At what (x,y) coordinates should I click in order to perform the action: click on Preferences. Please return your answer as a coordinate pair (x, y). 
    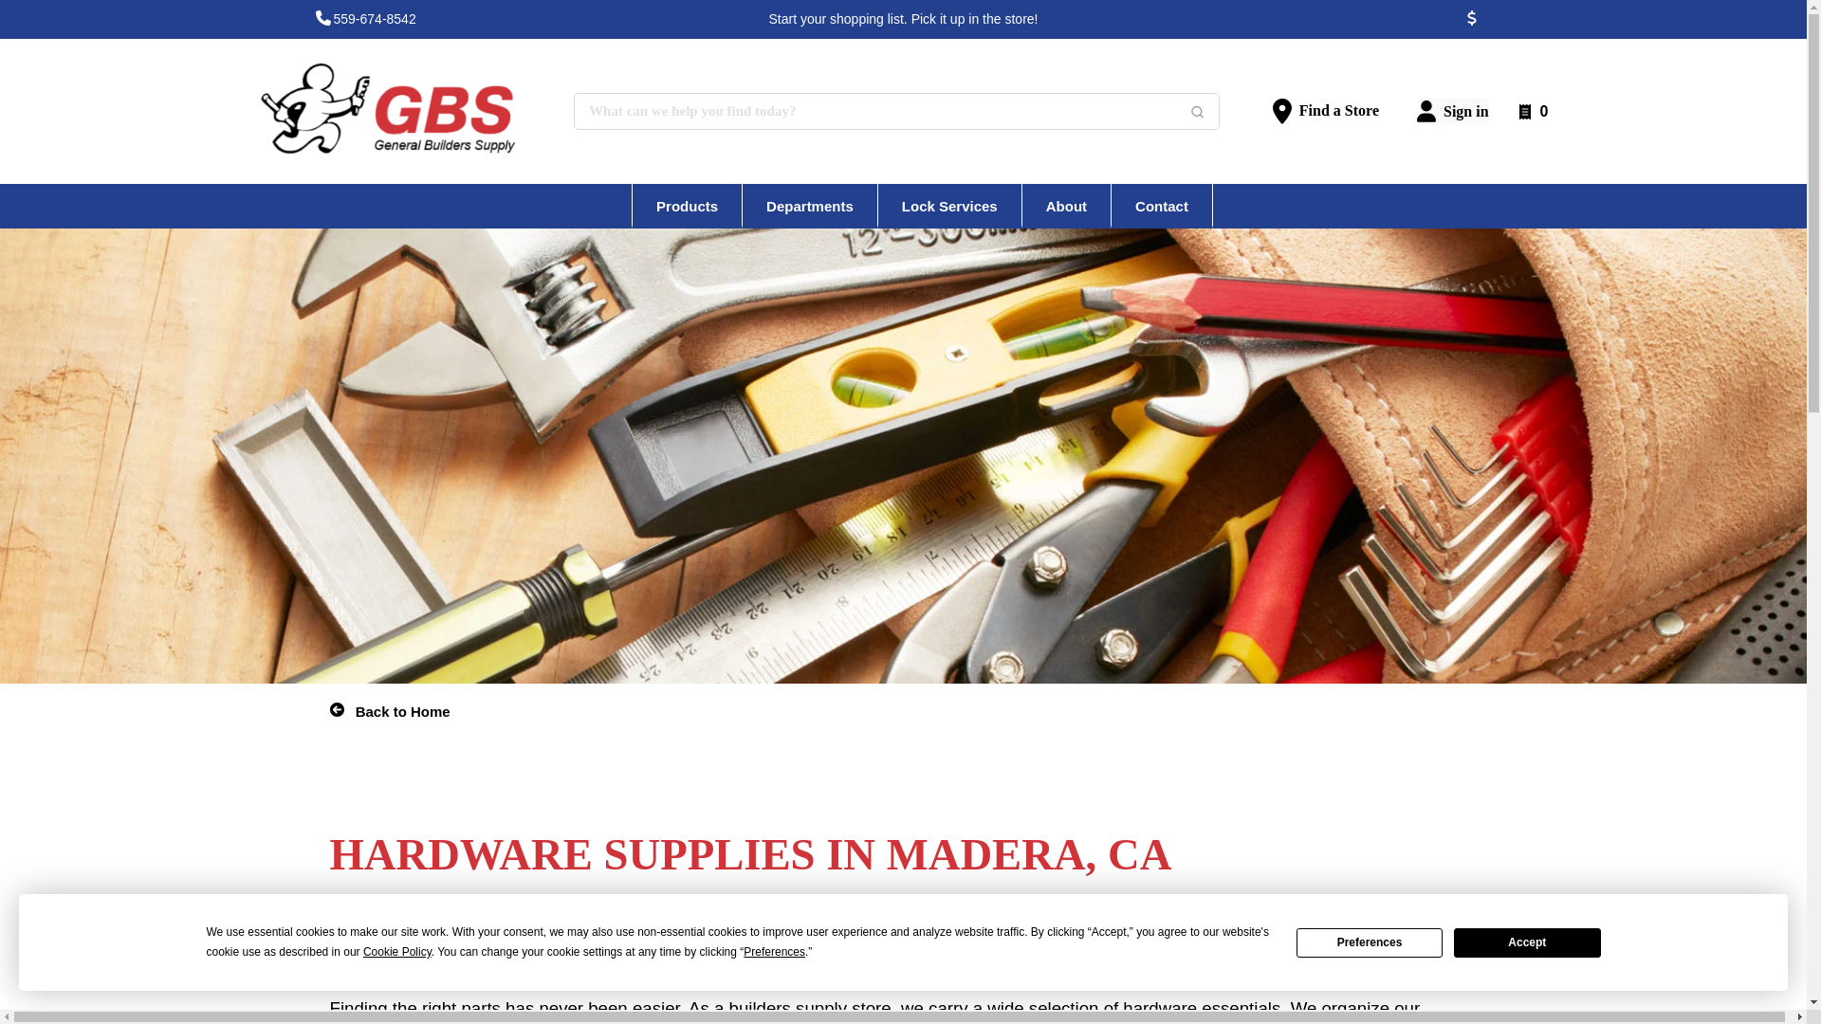
    Looking at the image, I should click on (1370, 942).